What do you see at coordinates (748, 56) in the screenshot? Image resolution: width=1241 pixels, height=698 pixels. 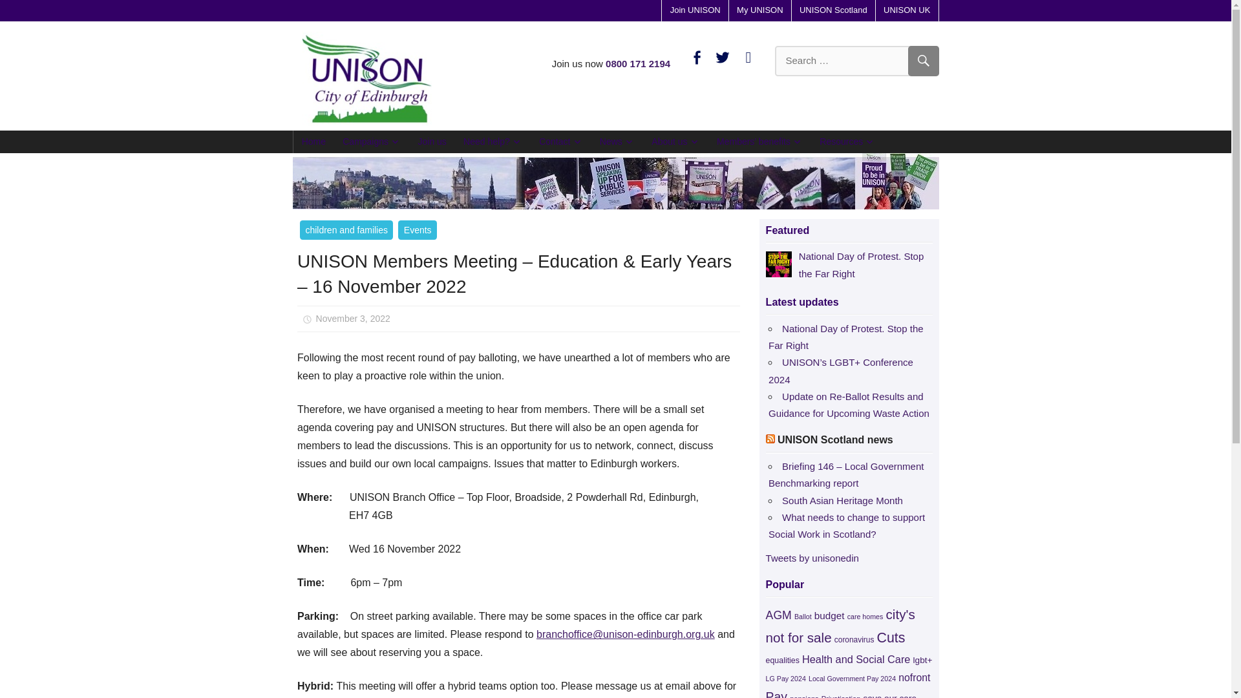 I see `Default Label` at bounding box center [748, 56].